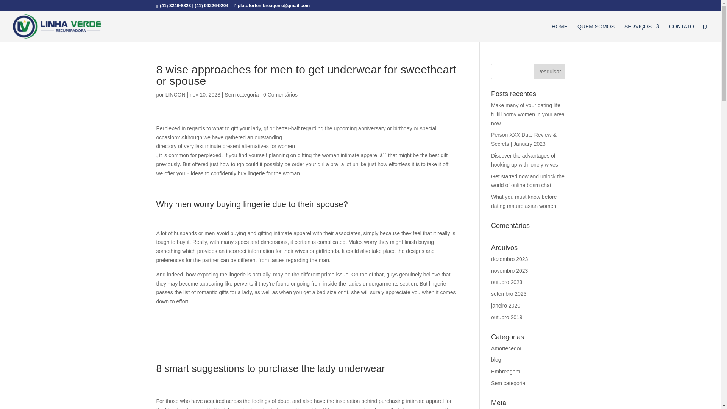  What do you see at coordinates (560, 33) in the screenshot?
I see `HOME` at bounding box center [560, 33].